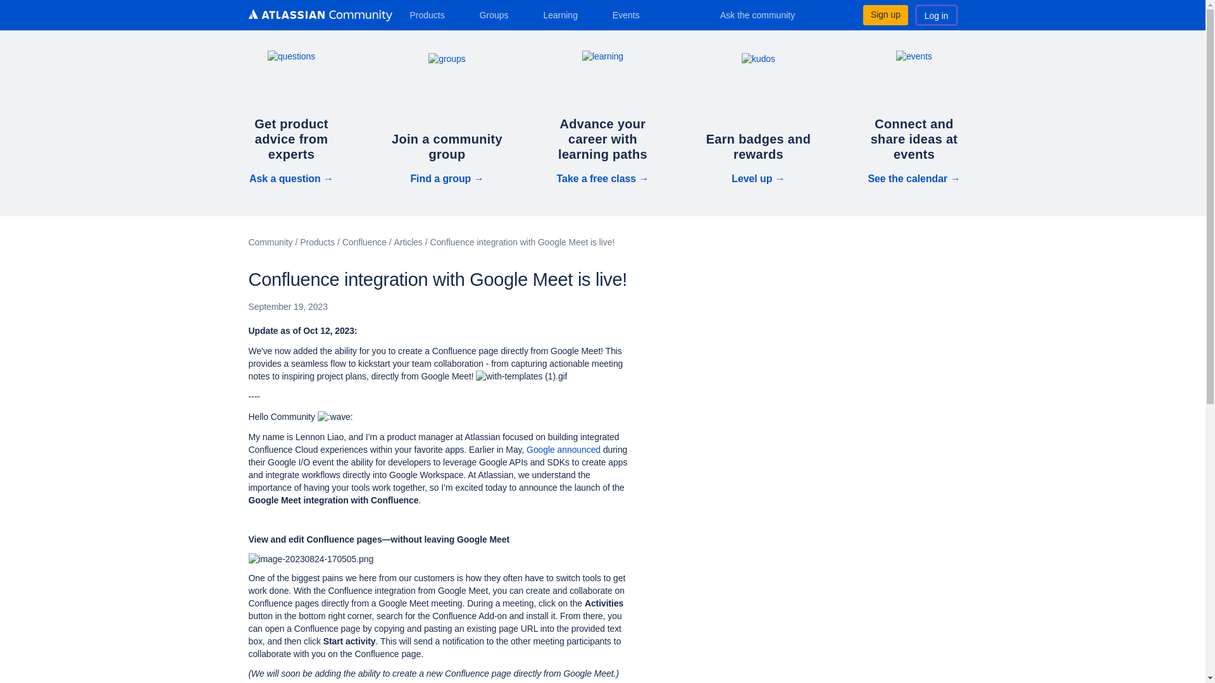  Describe the element at coordinates (432, 15) in the screenshot. I see `Products` at that location.